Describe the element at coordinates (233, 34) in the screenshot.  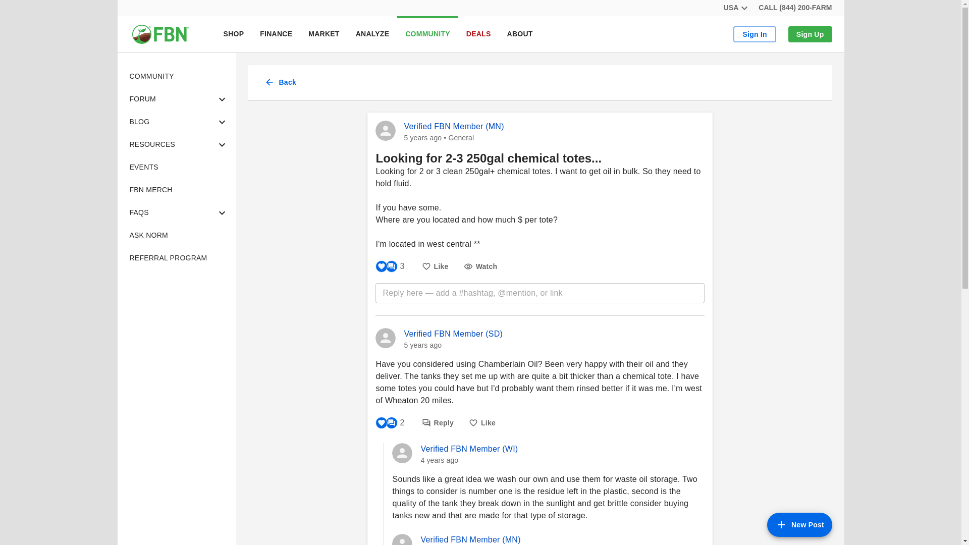
I see `COMMUNITY` at that location.